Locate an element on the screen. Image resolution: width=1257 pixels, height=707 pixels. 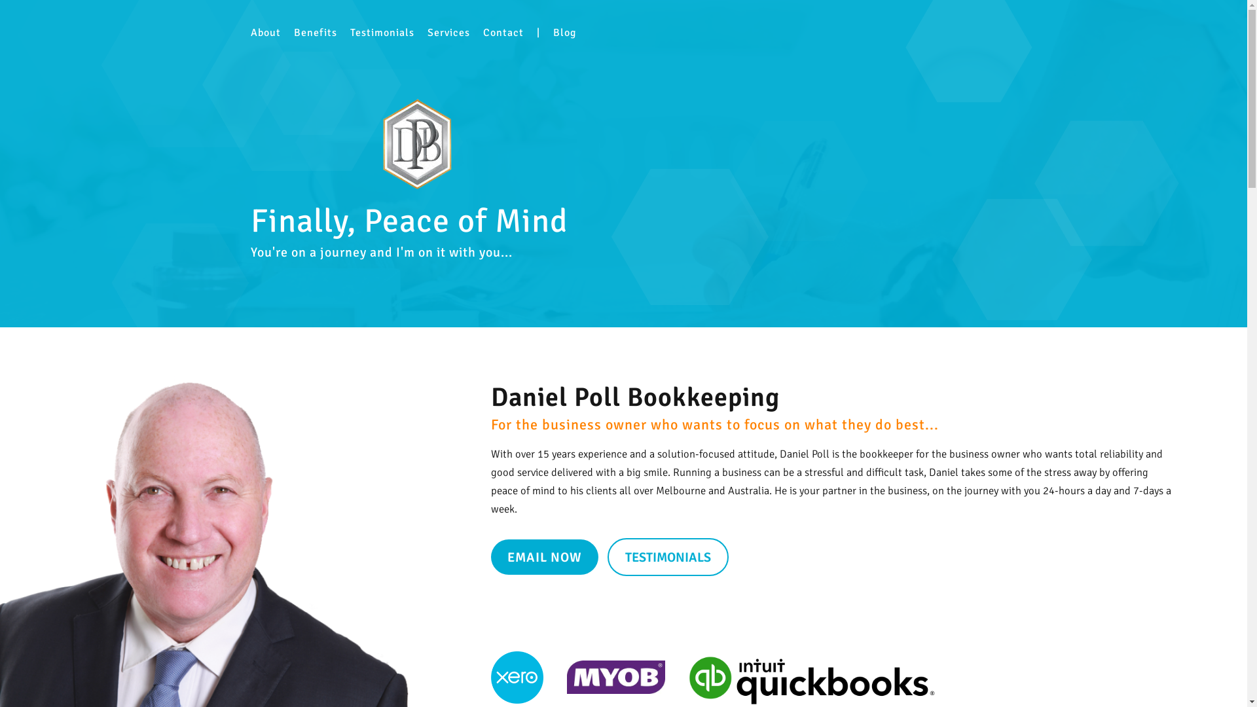
About is located at coordinates (265, 33).